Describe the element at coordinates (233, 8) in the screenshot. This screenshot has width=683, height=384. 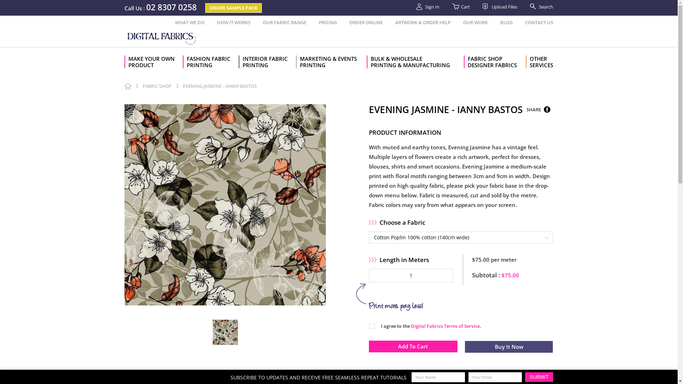
I see `ORDER SAMPLE PACK` at that location.